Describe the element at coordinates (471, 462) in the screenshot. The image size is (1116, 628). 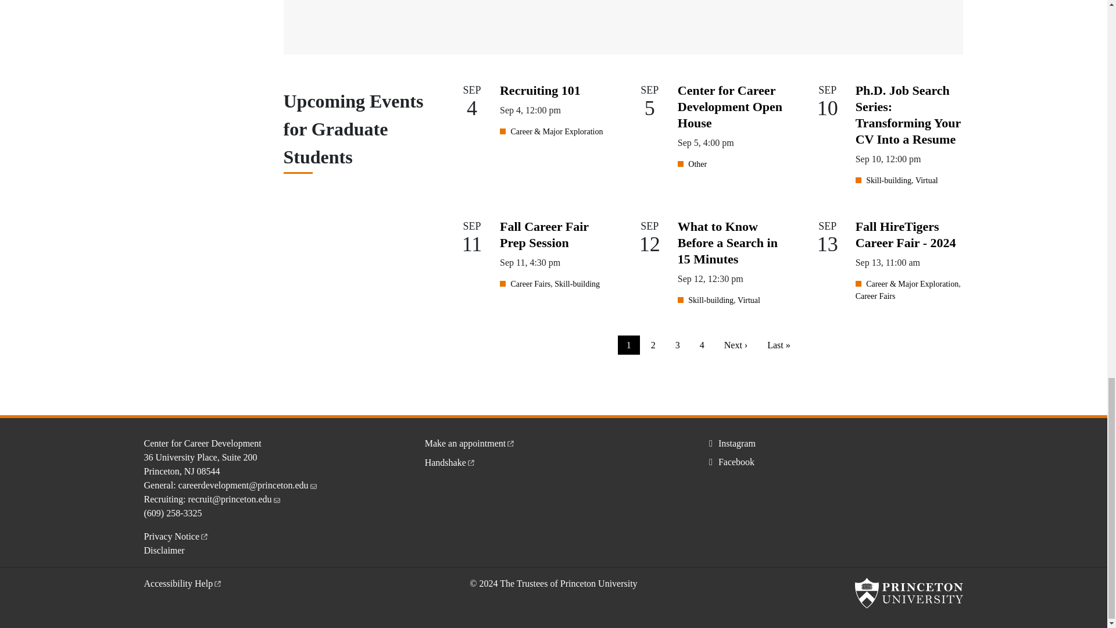
I see `Link is external` at that location.